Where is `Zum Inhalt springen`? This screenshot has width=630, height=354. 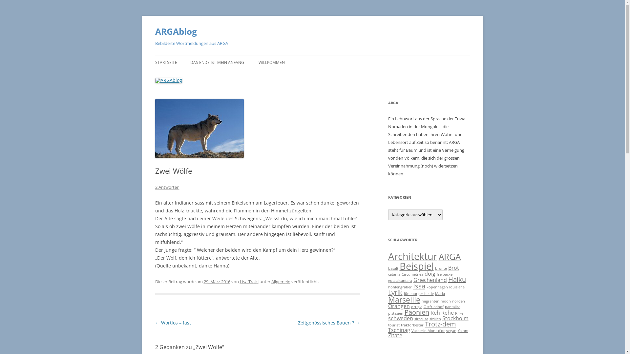 Zum Inhalt springen is located at coordinates (312, 55).